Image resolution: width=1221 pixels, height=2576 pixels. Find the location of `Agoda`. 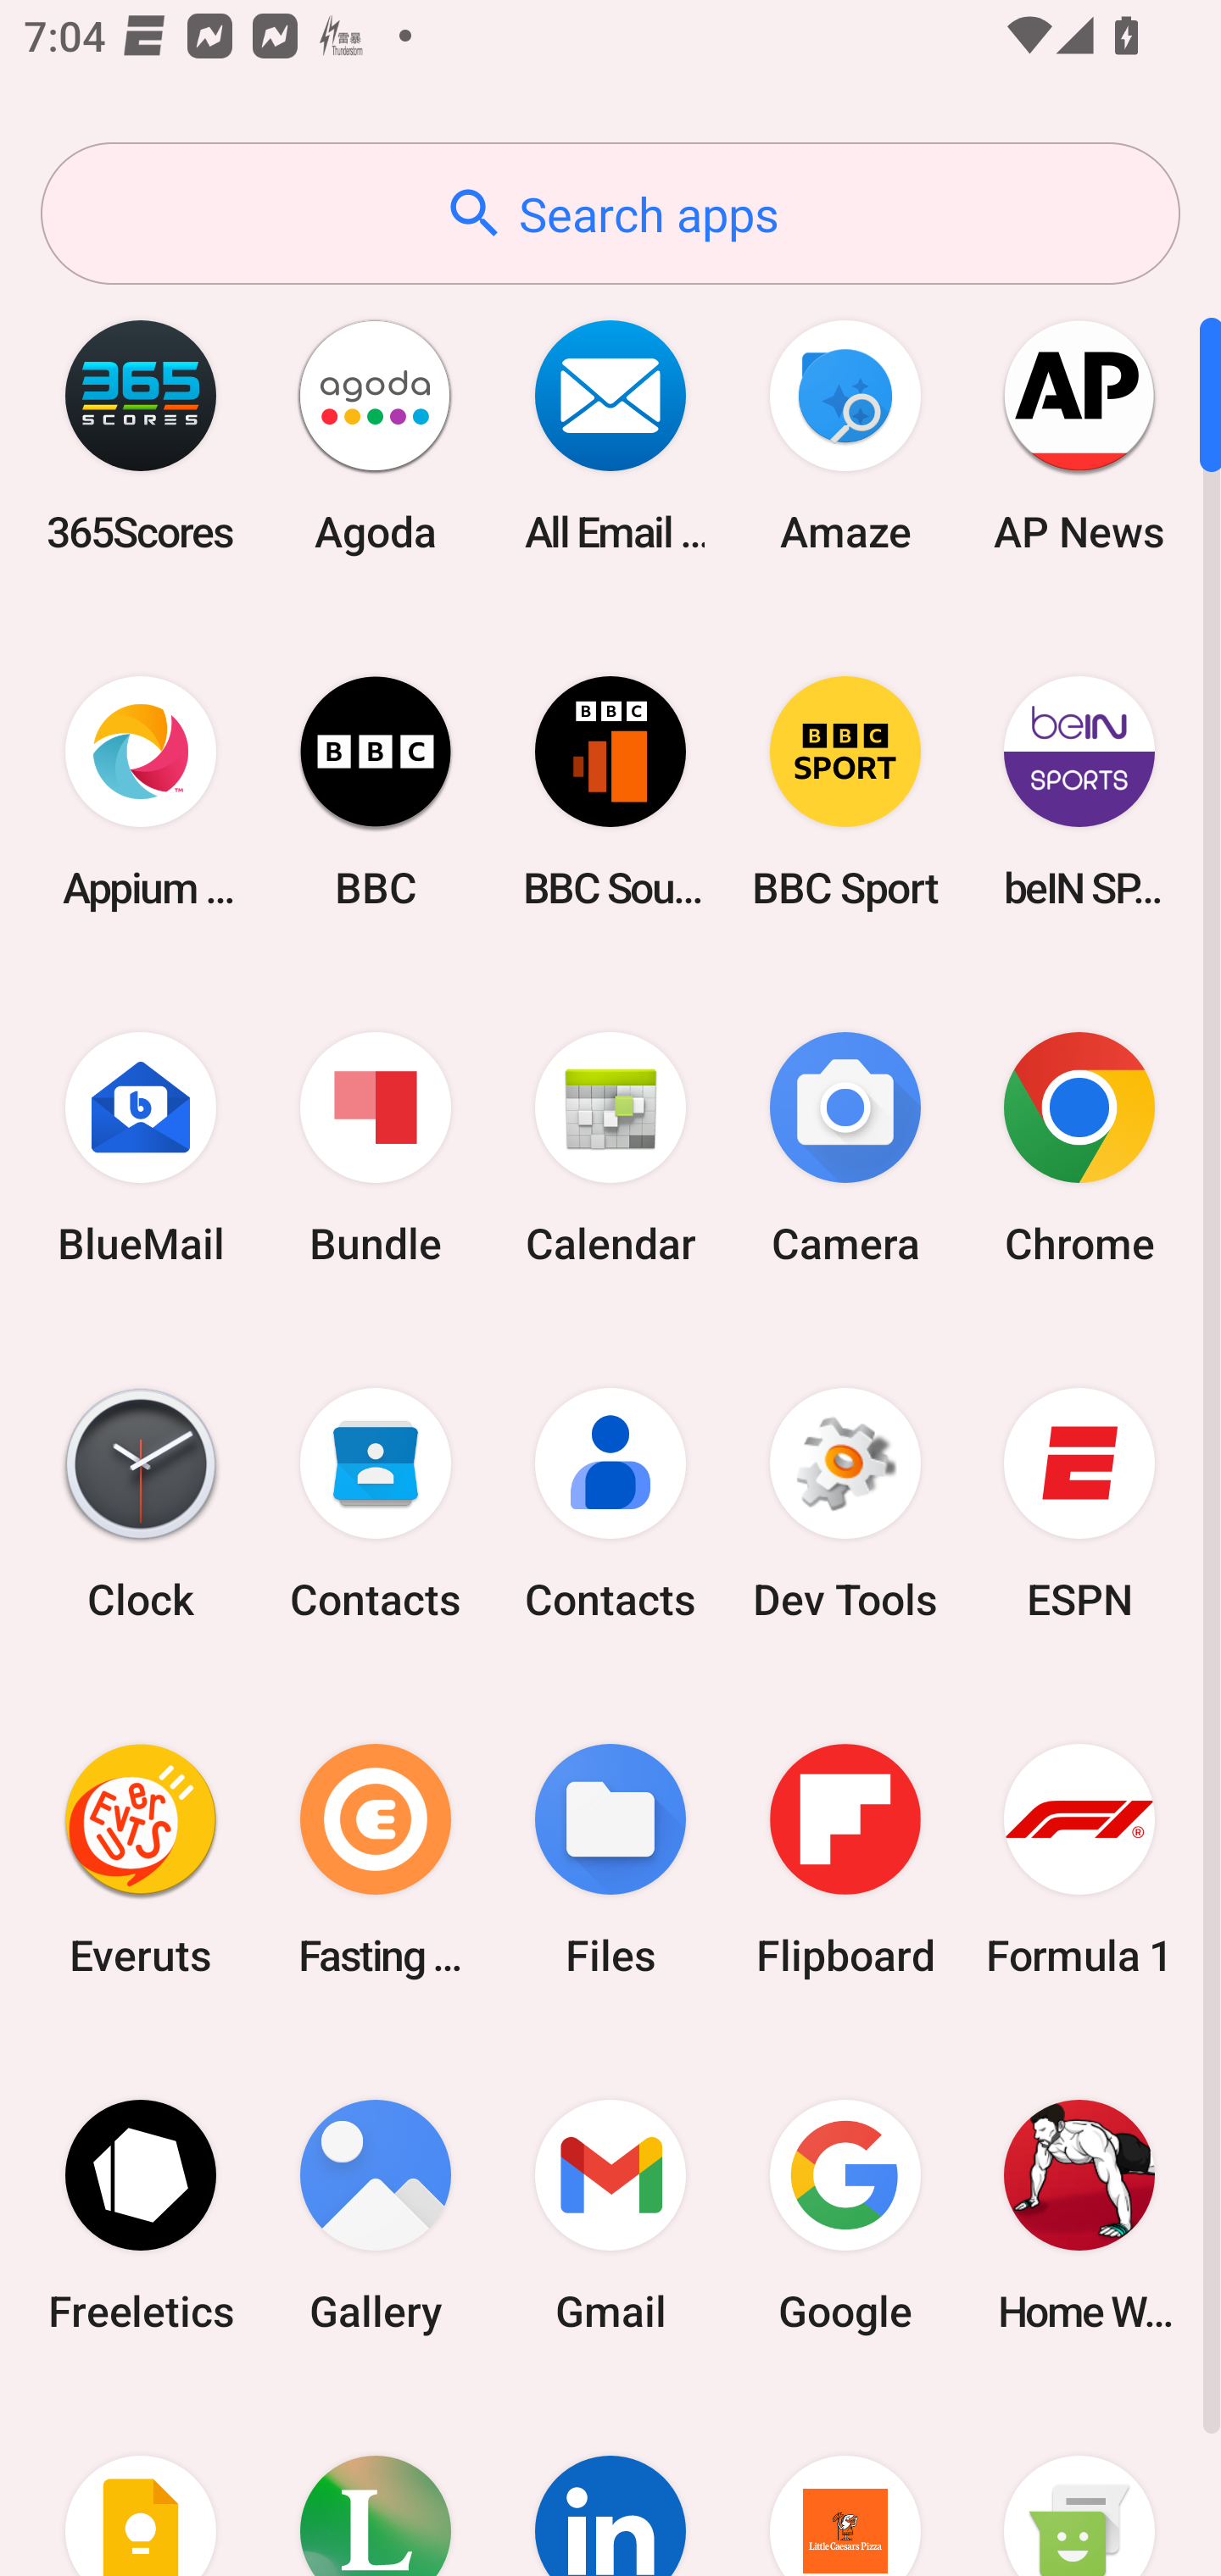

Agoda is located at coordinates (376, 436).